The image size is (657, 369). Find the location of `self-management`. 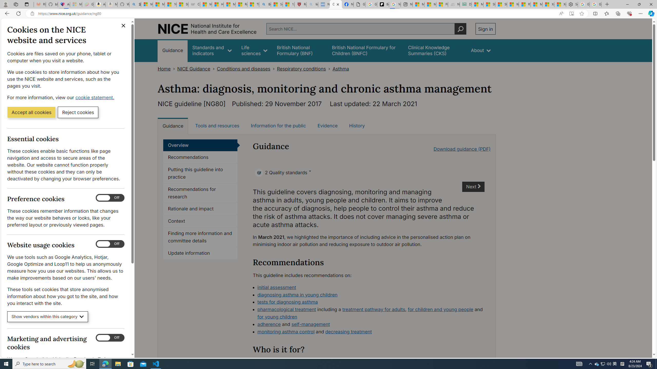

self-management is located at coordinates (311, 324).